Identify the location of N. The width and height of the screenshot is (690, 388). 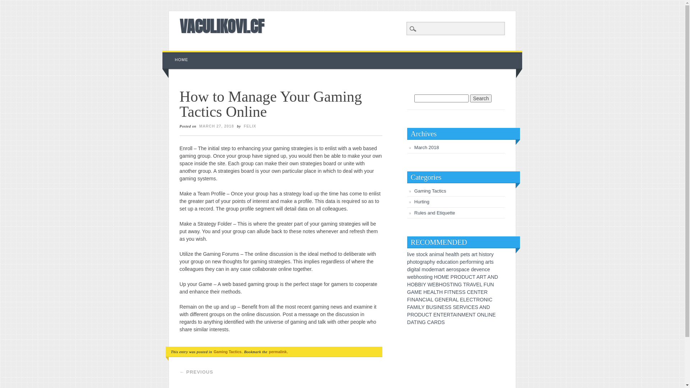
(460, 315).